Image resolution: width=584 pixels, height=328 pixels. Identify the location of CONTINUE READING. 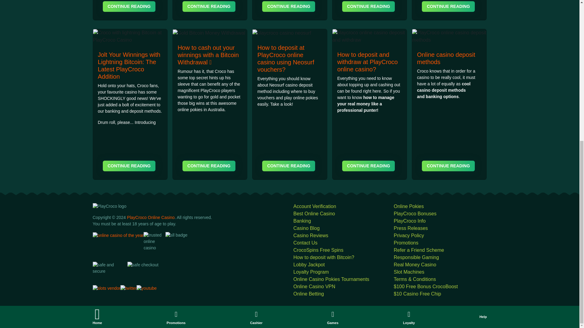
(369, 6).